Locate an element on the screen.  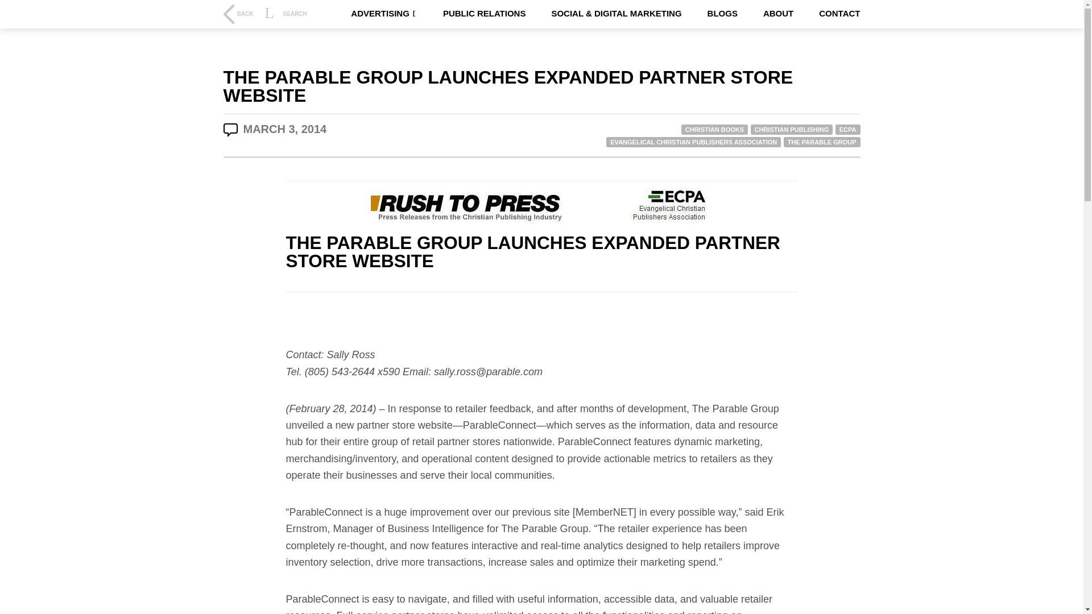
THE PARABLE GROUP is located at coordinates (822, 142).